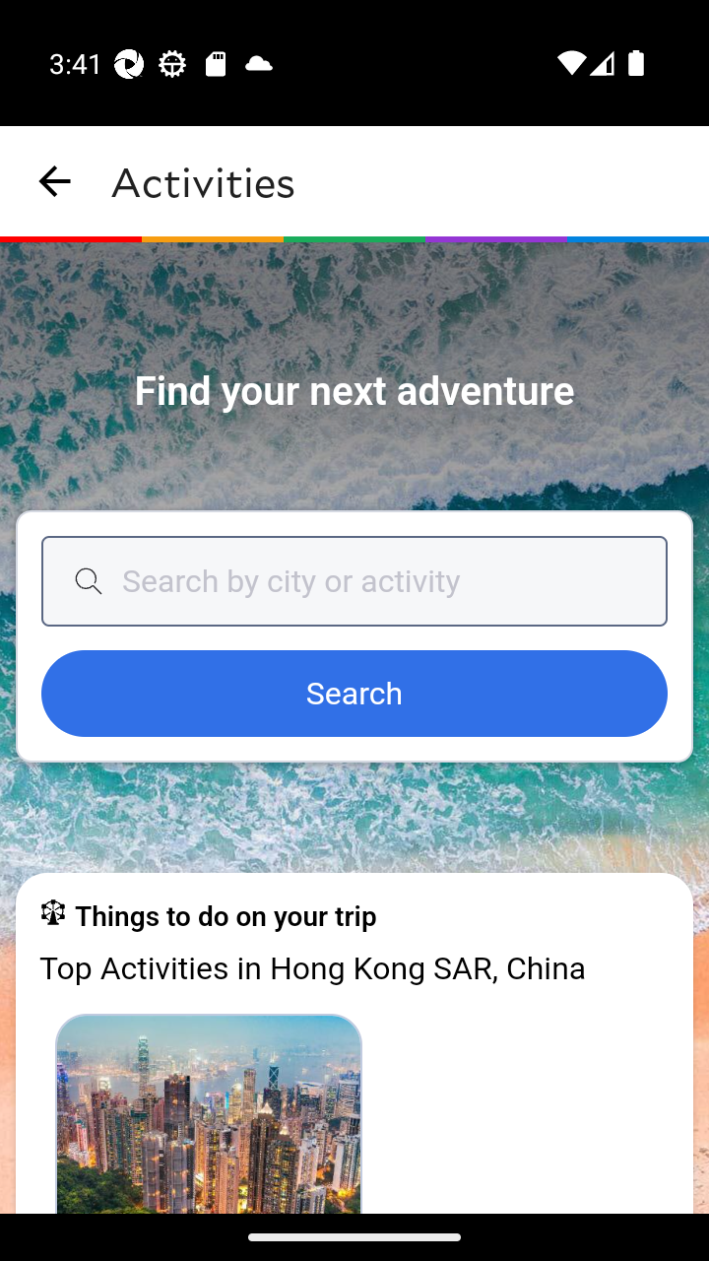 The width and height of the screenshot is (709, 1261). What do you see at coordinates (354, 695) in the screenshot?
I see `Search` at bounding box center [354, 695].